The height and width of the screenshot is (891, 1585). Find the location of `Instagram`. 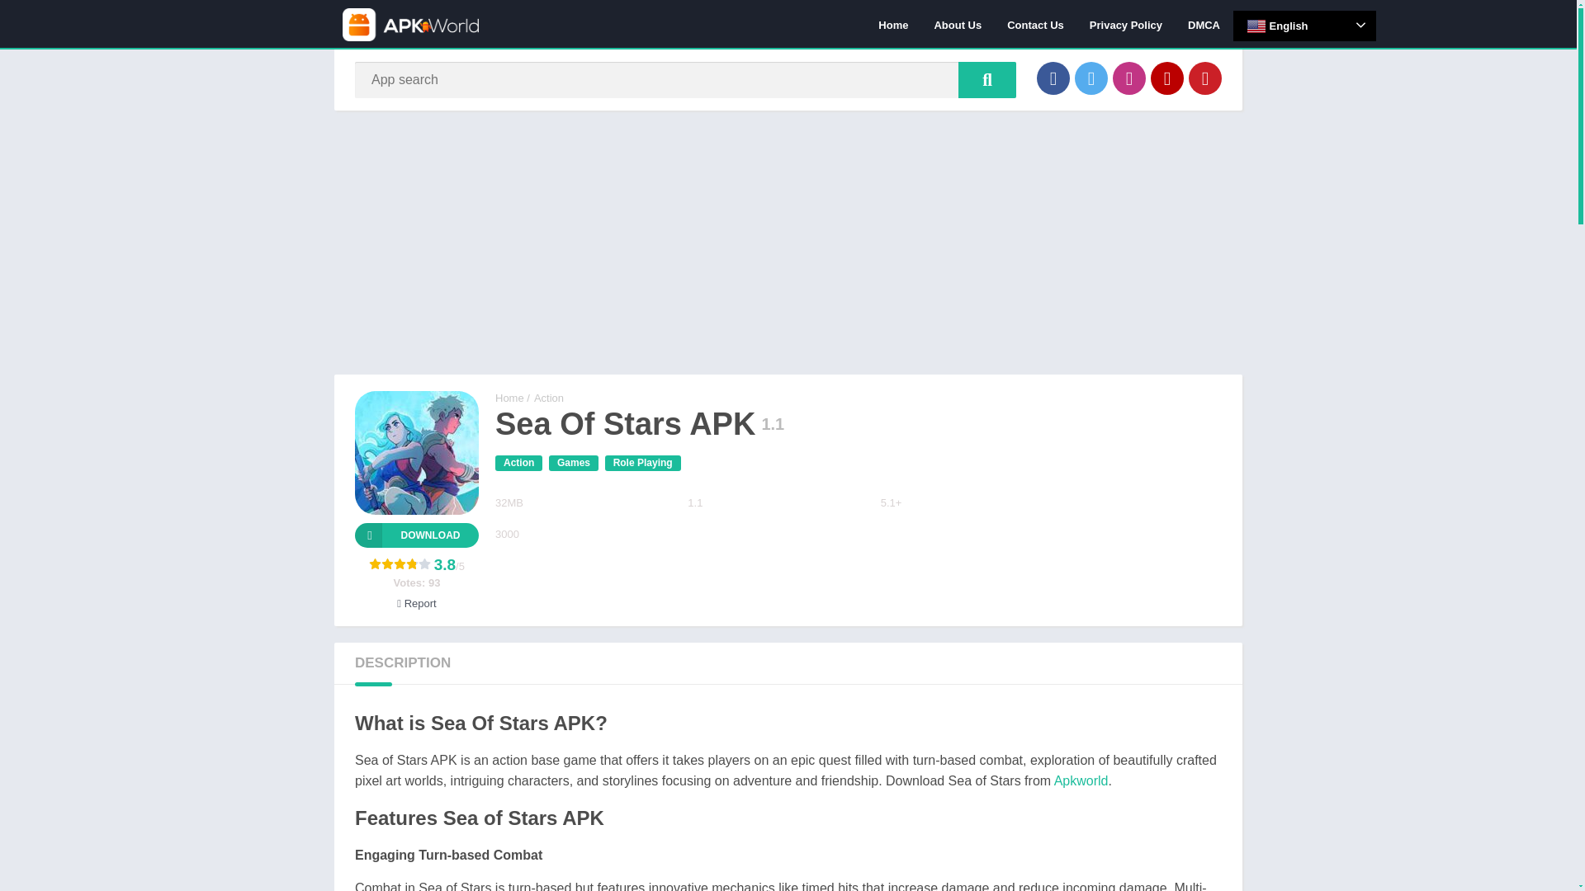

Instagram is located at coordinates (1129, 78).